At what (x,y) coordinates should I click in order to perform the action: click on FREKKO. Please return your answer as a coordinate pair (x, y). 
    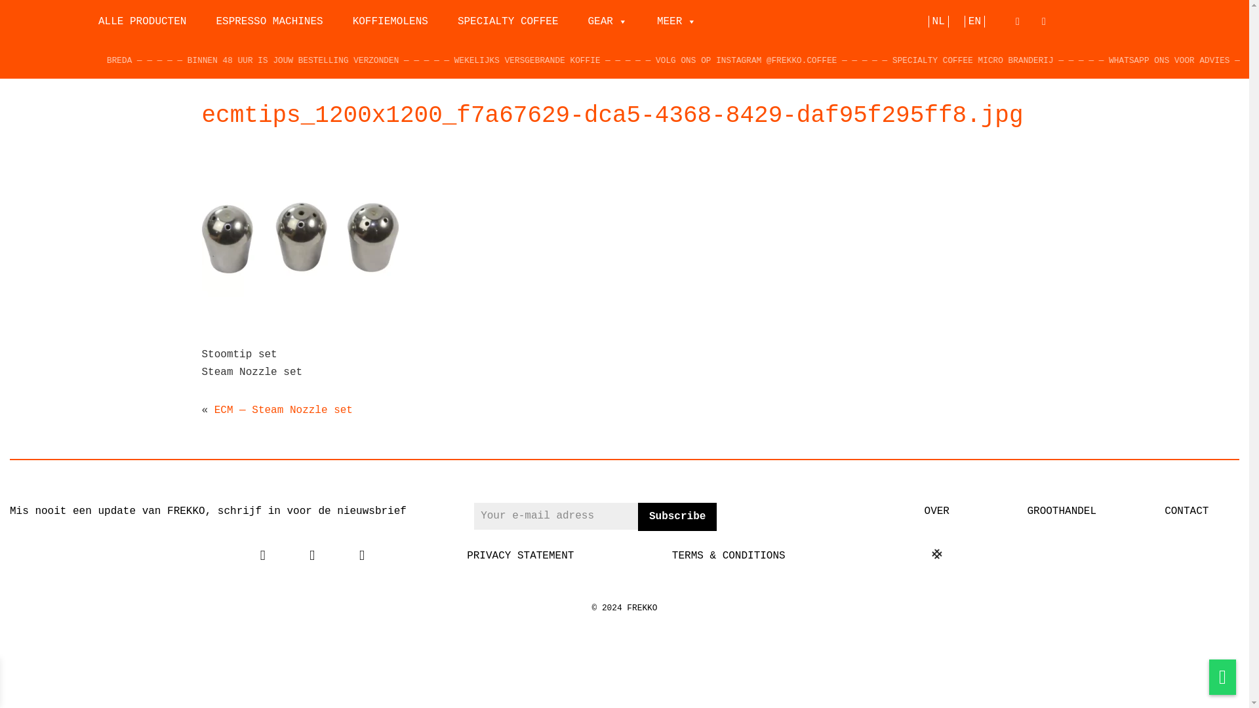
    Looking at the image, I should click on (46, 39).